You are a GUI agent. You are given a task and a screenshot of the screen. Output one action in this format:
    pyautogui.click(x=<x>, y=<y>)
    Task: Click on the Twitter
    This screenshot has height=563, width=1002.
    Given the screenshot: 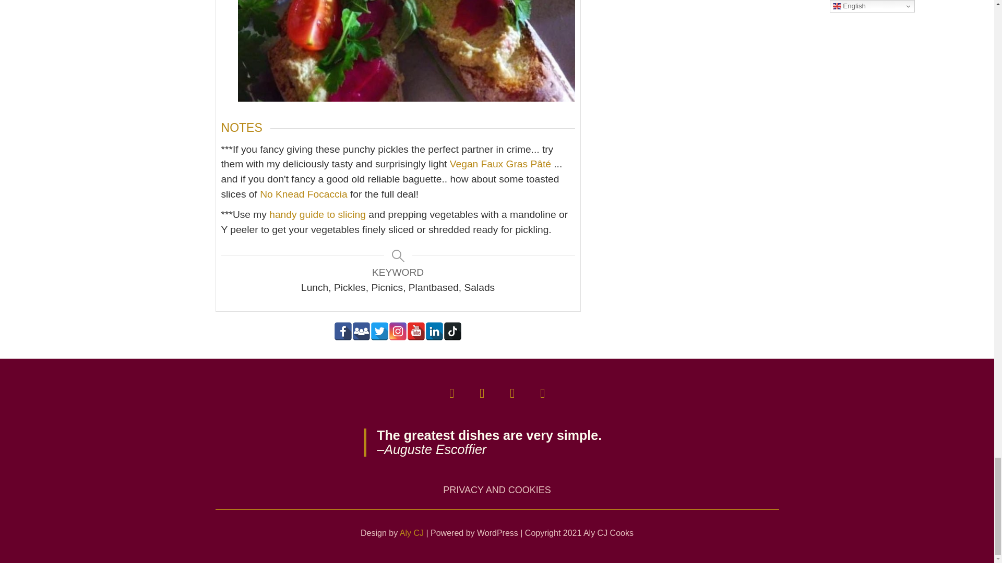 What is the action you would take?
    pyautogui.click(x=379, y=331)
    